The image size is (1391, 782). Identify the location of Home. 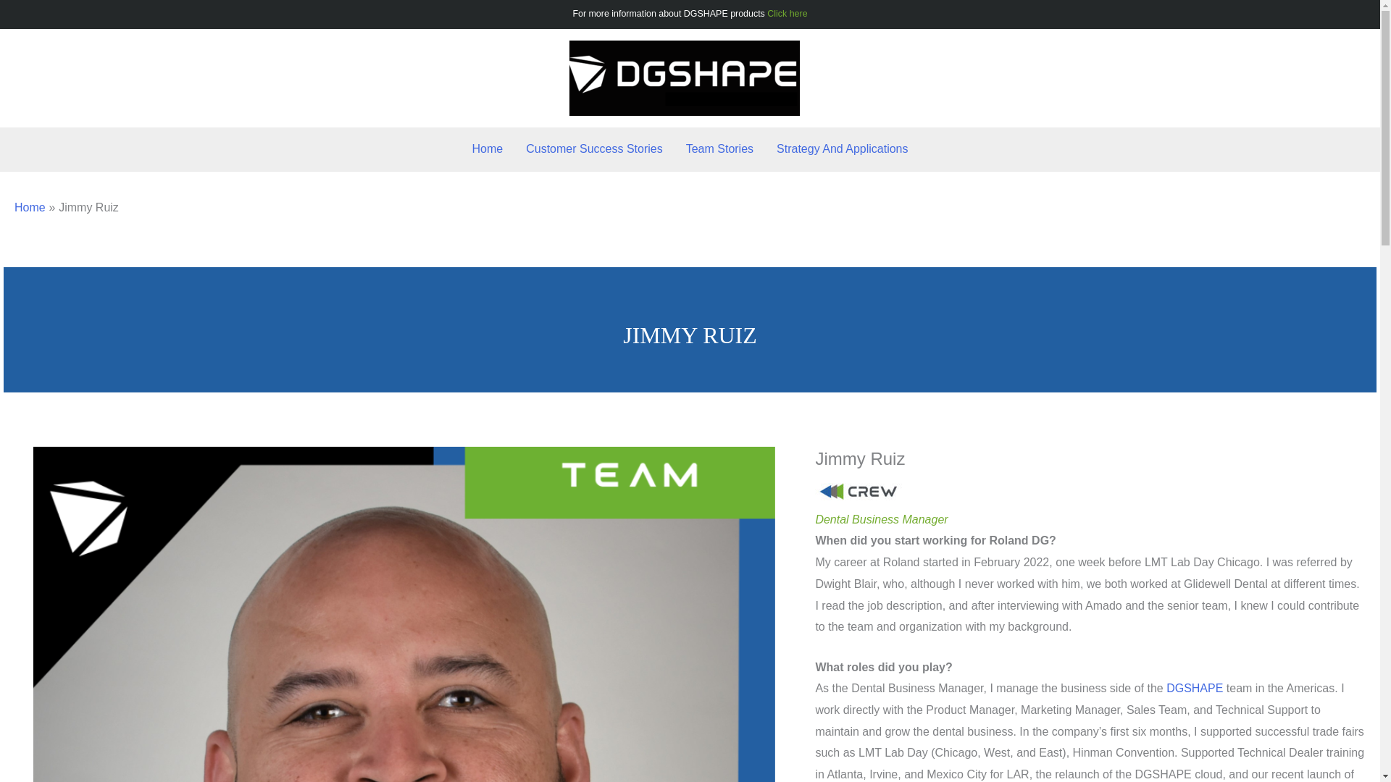
(487, 149).